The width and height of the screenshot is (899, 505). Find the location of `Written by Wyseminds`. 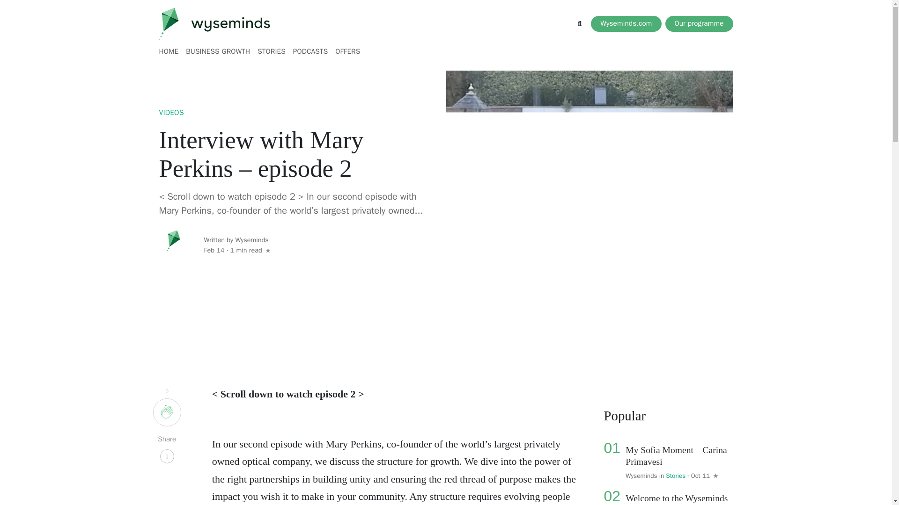

Written by Wyseminds is located at coordinates (237, 240).